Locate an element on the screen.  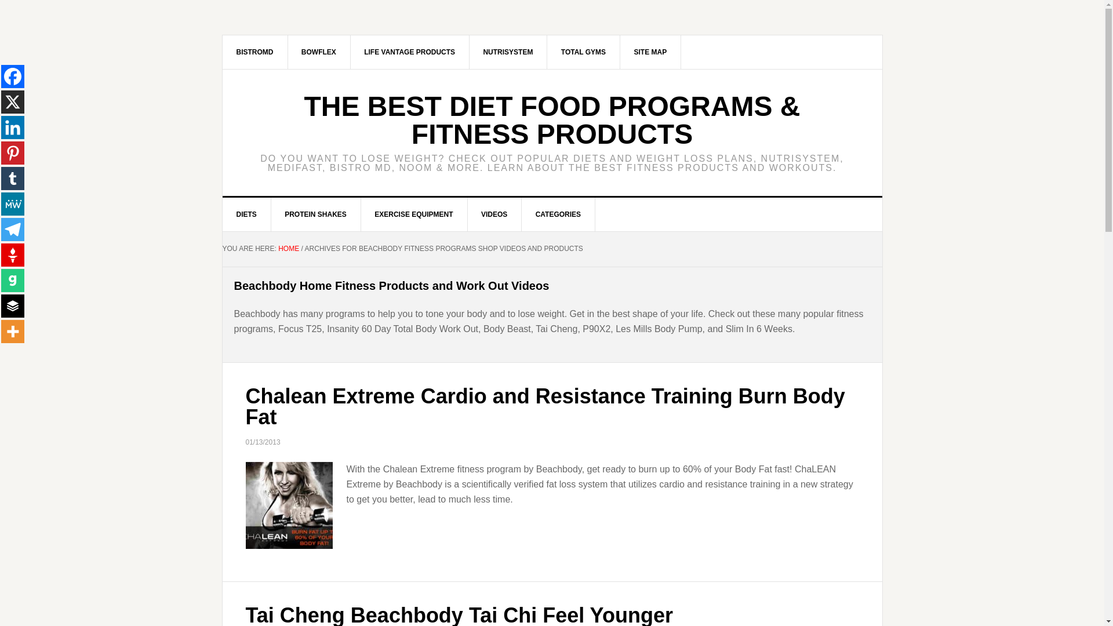
Pinterest is located at coordinates (13, 153).